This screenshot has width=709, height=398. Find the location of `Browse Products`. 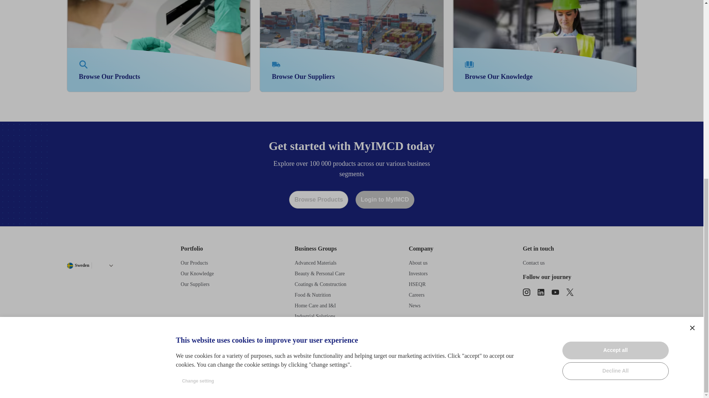

Browse Products is located at coordinates (385, 200).